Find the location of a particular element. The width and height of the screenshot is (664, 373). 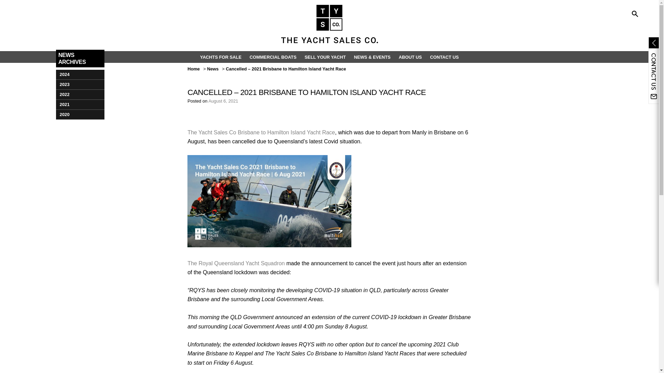

2021 is located at coordinates (80, 104).